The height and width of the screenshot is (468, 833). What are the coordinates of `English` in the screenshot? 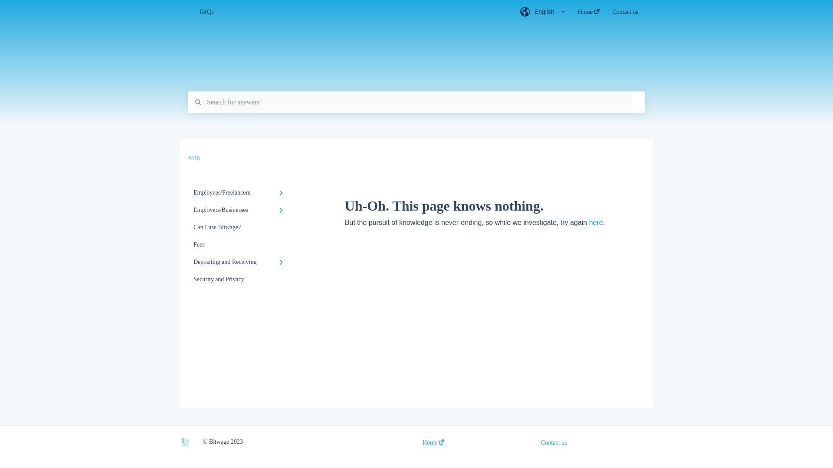 It's located at (542, 14).